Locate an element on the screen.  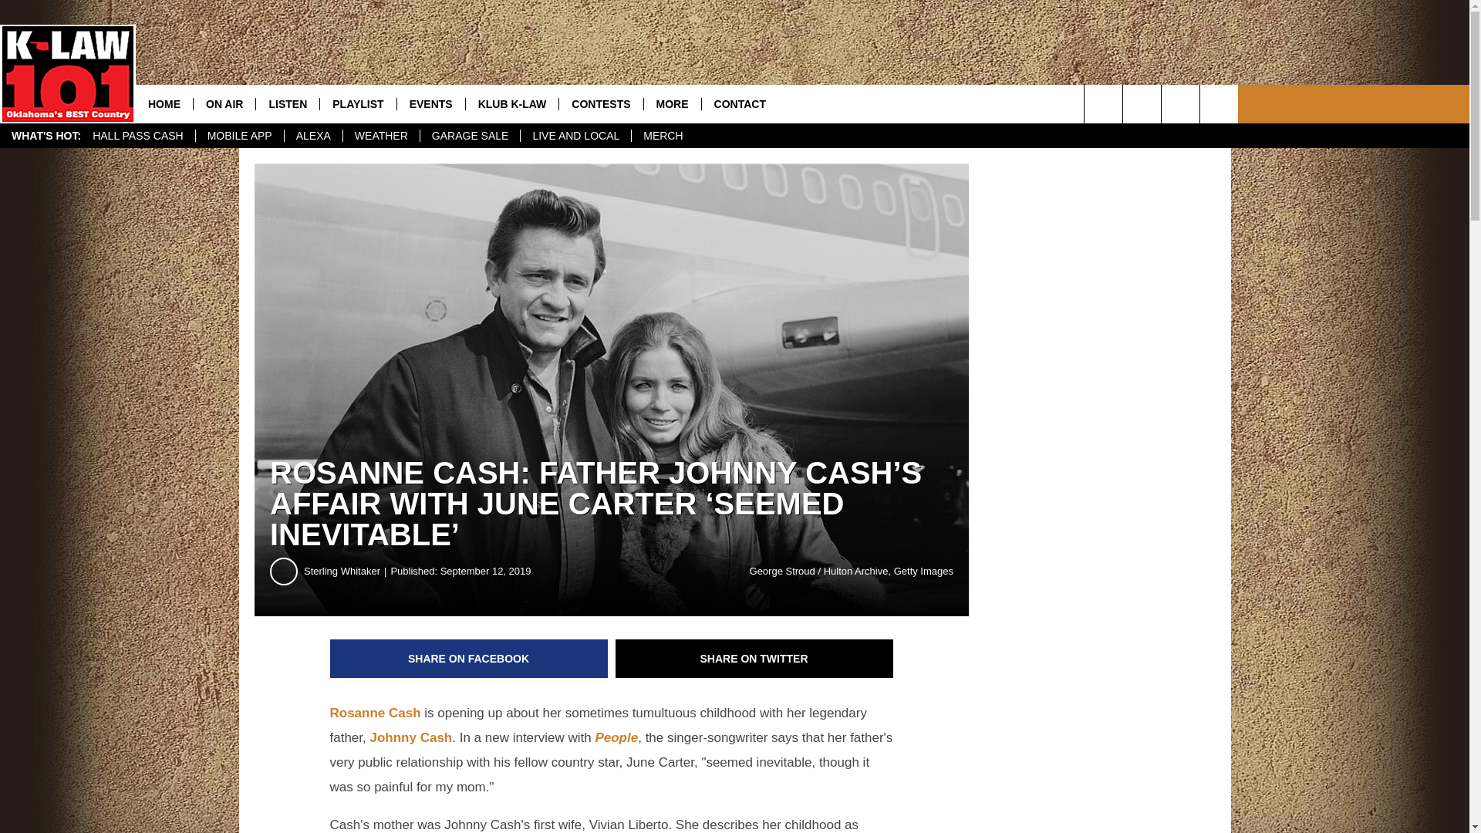
PLAYLIST is located at coordinates (357, 103).